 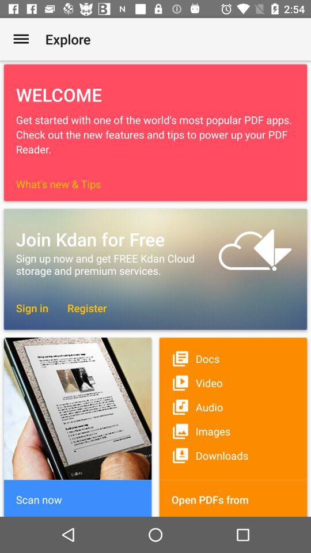 What do you see at coordinates (233, 455) in the screenshot?
I see `turn on the downloads` at bounding box center [233, 455].